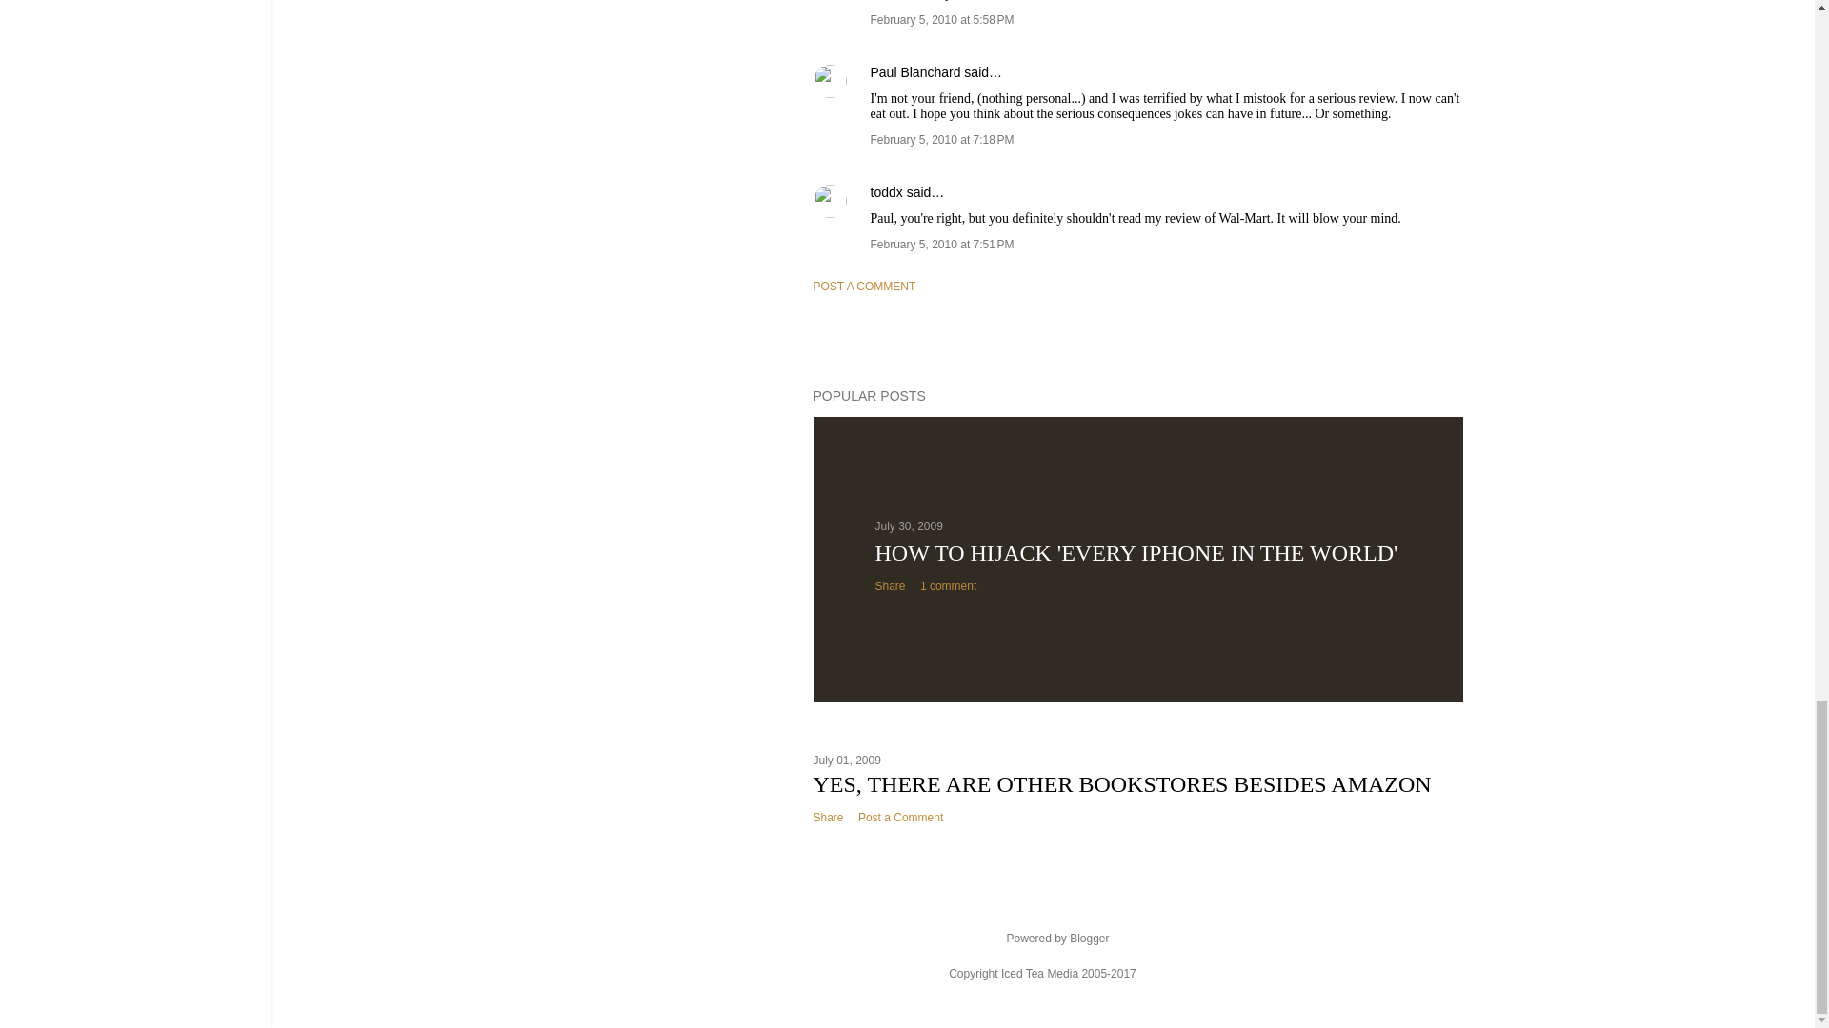 This screenshot has height=1028, width=1829. I want to click on Paul Blanchard, so click(915, 72).